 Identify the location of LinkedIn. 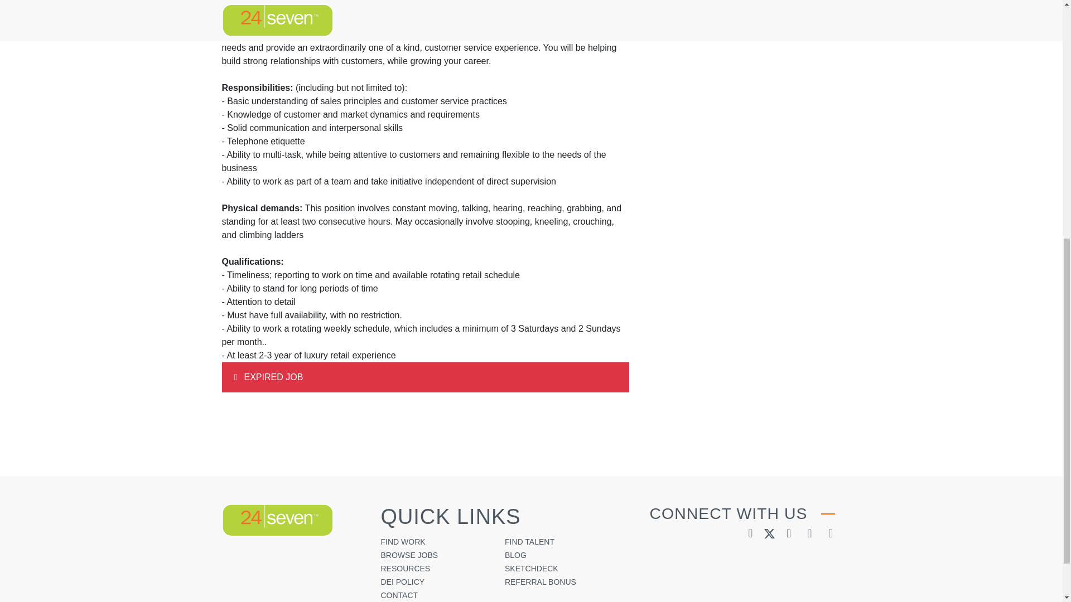
(751, 533).